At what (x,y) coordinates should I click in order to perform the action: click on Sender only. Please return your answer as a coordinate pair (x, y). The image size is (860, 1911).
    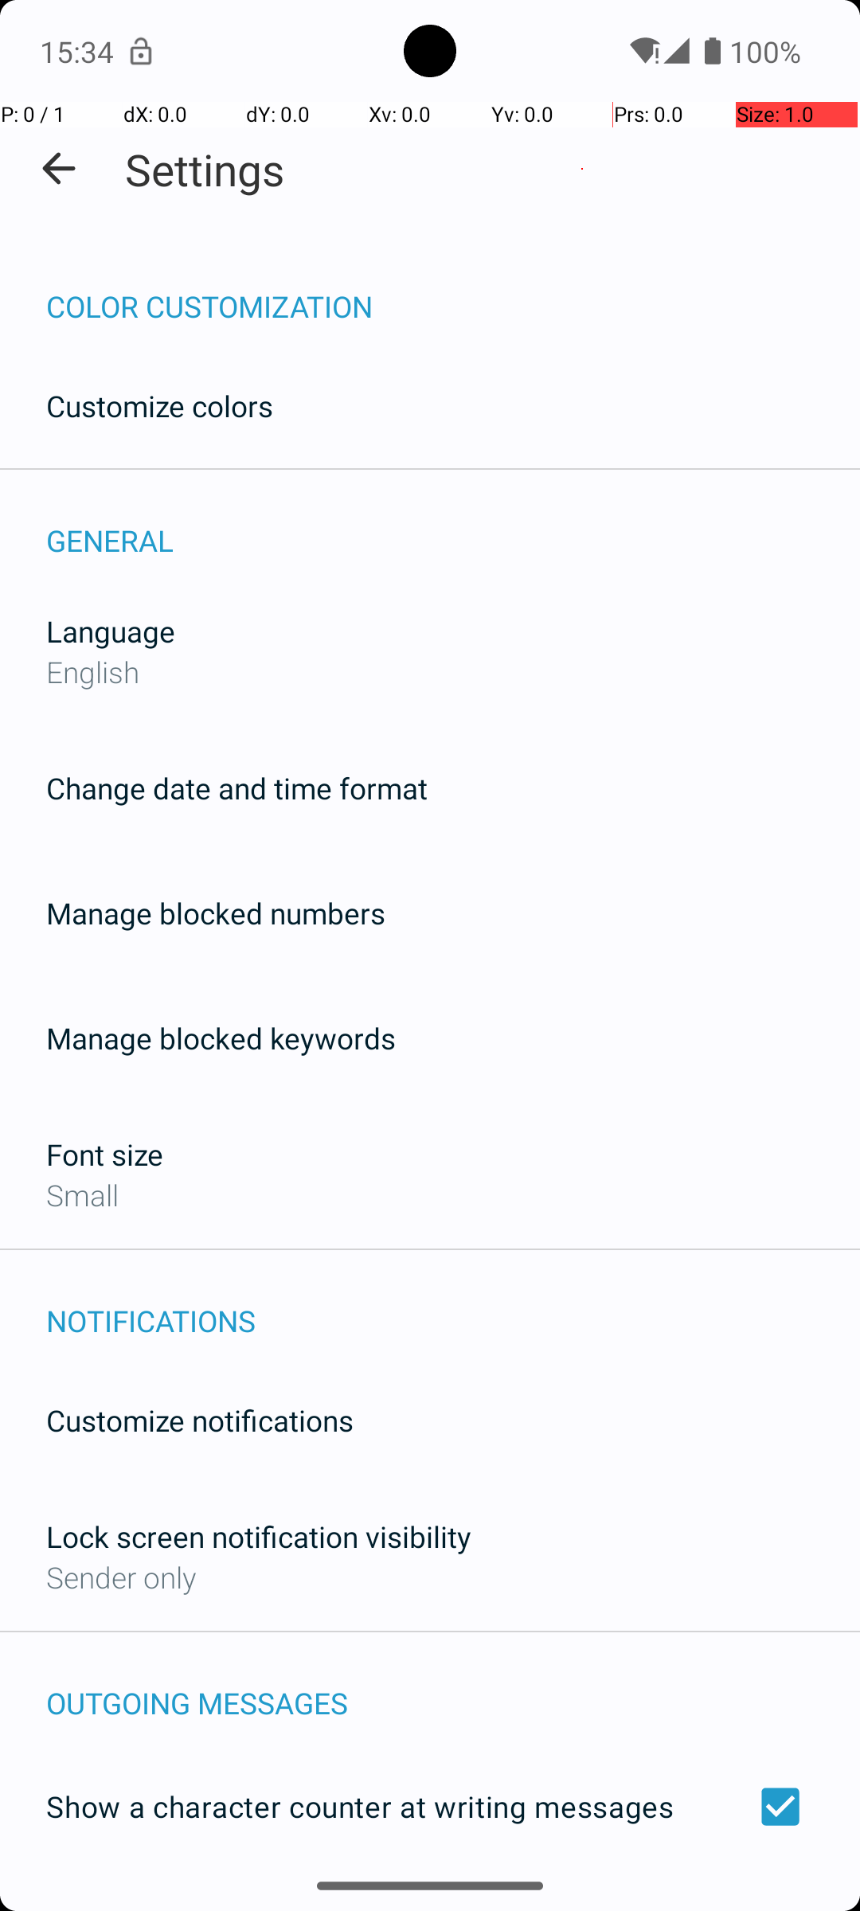
    Looking at the image, I should click on (121, 1577).